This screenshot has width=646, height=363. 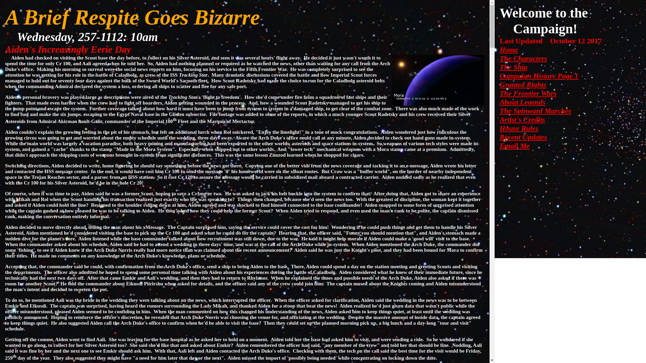 What do you see at coordinates (523, 84) in the screenshot?
I see `Granted Rights` at bounding box center [523, 84].